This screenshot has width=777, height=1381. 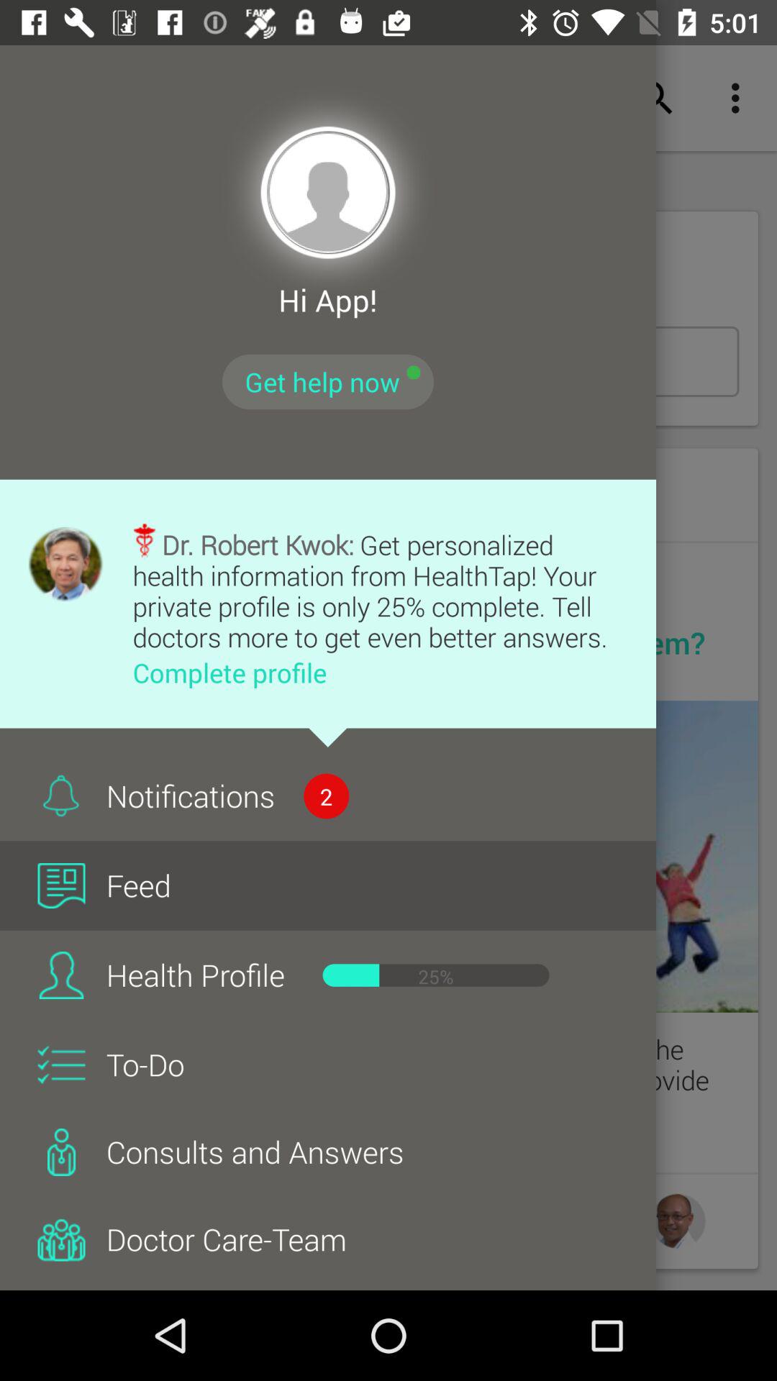 What do you see at coordinates (61, 1152) in the screenshot?
I see `click on icon next to consults and answers` at bounding box center [61, 1152].